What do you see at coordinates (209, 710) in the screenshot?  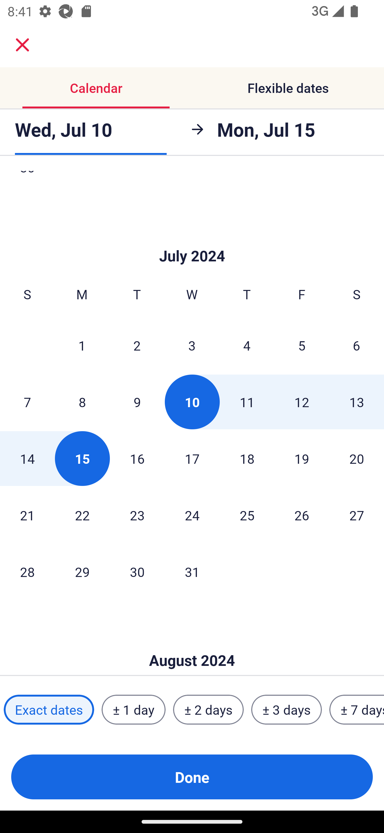 I see `± 2 days` at bounding box center [209, 710].